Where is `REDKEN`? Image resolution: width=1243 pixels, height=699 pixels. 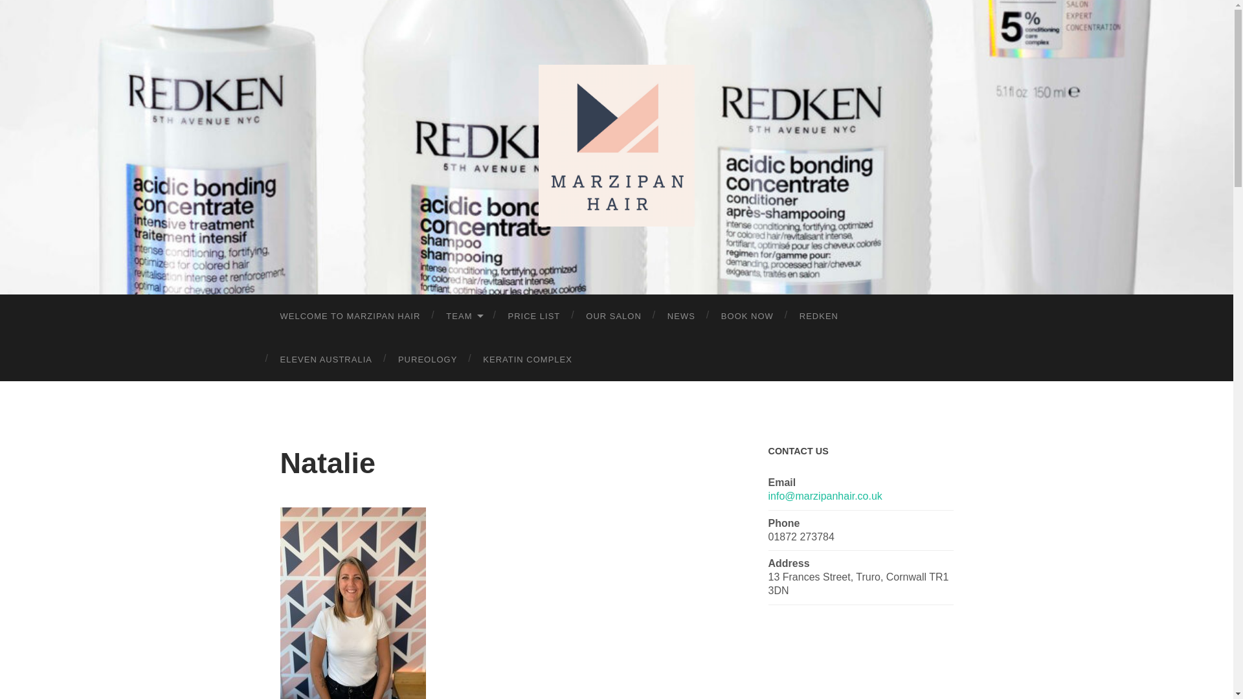 REDKEN is located at coordinates (819, 316).